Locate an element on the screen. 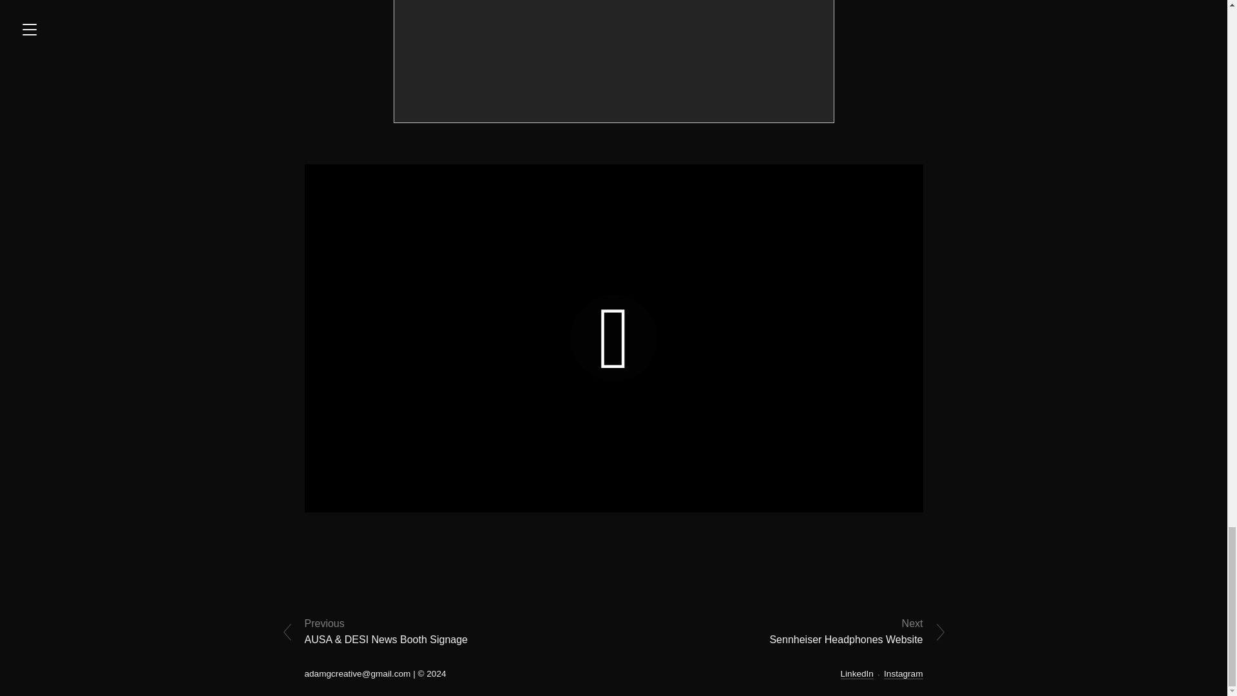 This screenshot has width=1237, height=696. Instagram is located at coordinates (903, 674).